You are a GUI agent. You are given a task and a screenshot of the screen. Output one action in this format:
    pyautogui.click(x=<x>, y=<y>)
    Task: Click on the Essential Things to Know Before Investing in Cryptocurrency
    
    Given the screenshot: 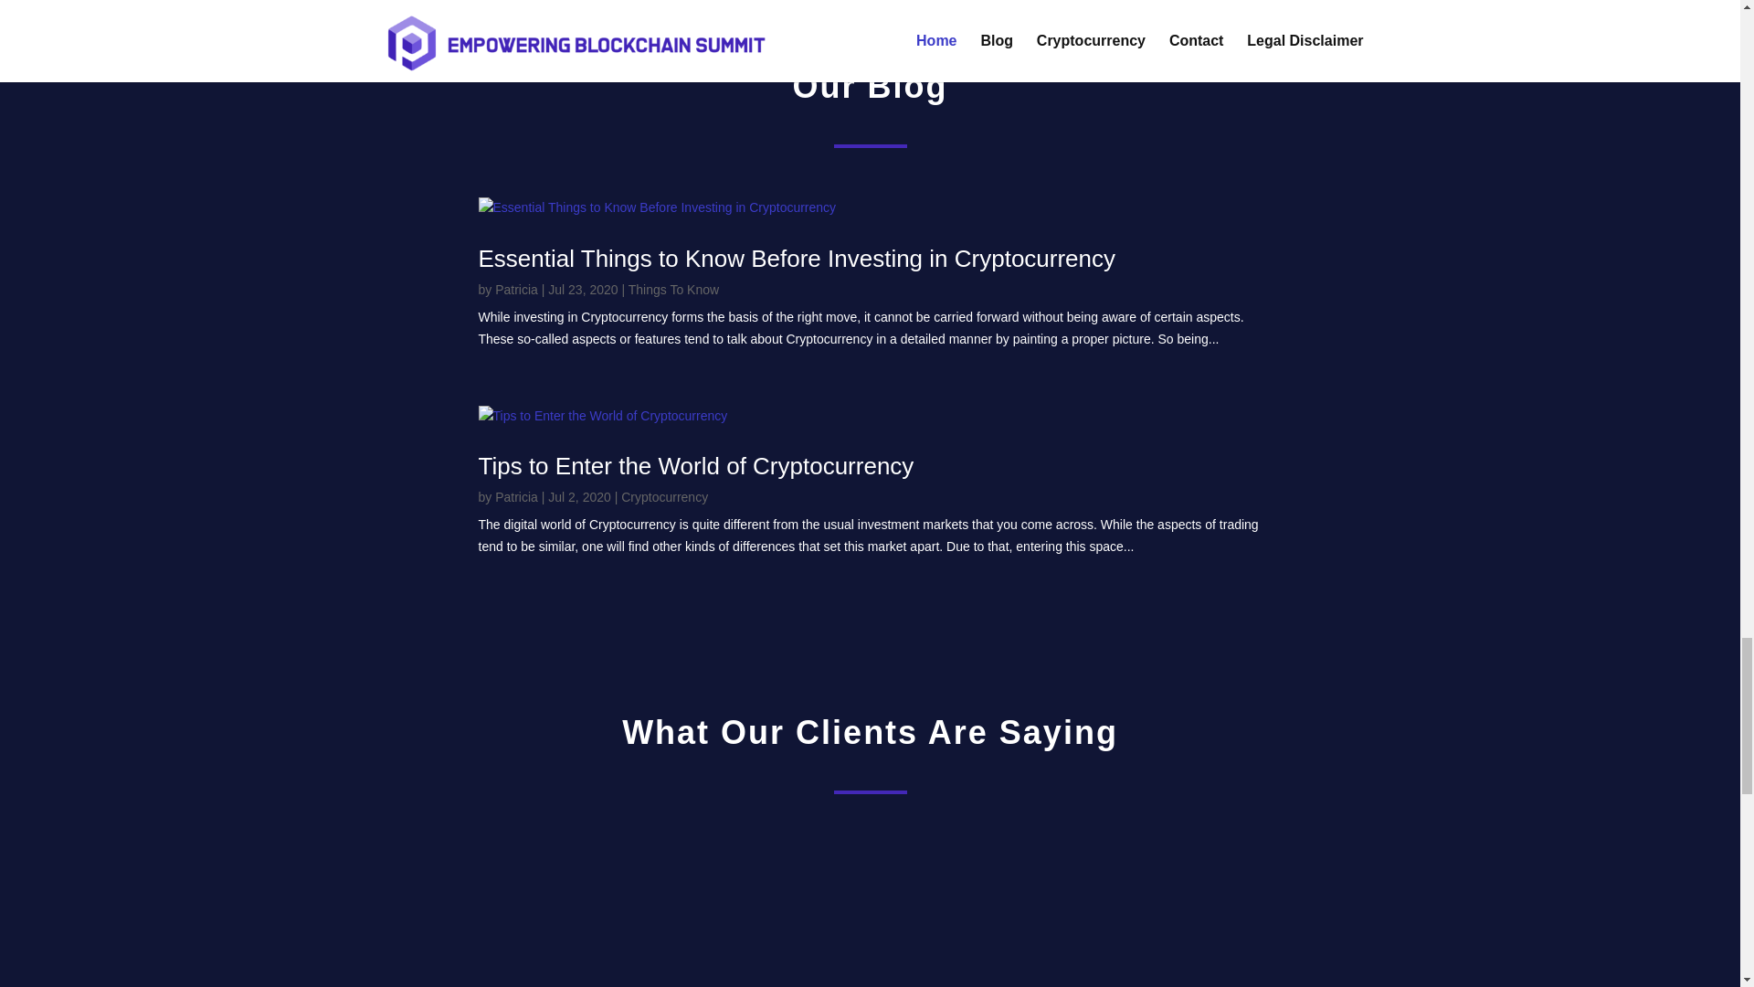 What is the action you would take?
    pyautogui.click(x=797, y=258)
    